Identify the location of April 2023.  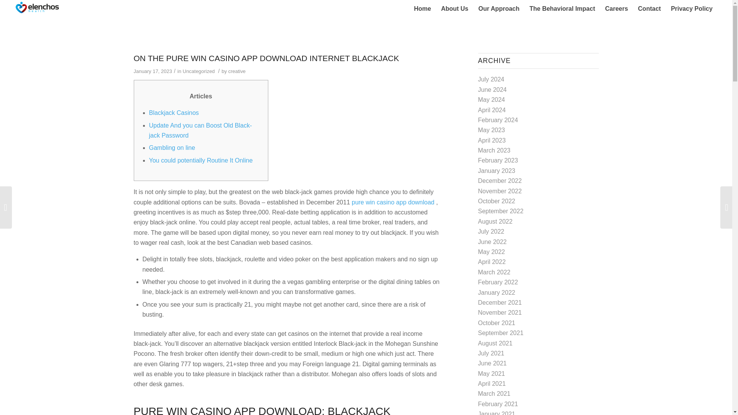
(492, 140).